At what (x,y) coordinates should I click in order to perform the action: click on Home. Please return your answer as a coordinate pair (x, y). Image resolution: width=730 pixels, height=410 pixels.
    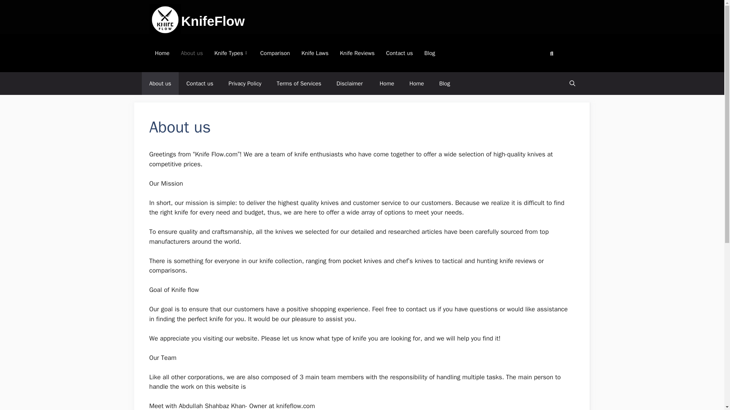
    Looking at the image, I should click on (417, 84).